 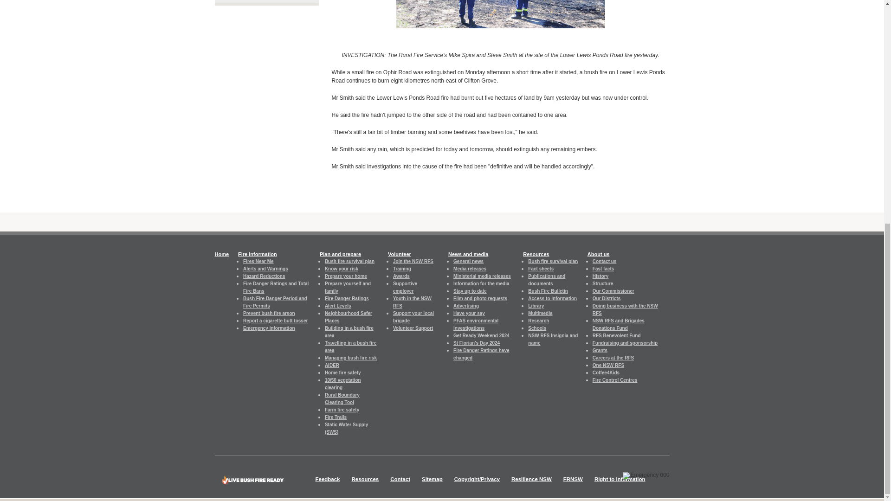 What do you see at coordinates (655, 223) in the screenshot?
I see `Youtube` at bounding box center [655, 223].